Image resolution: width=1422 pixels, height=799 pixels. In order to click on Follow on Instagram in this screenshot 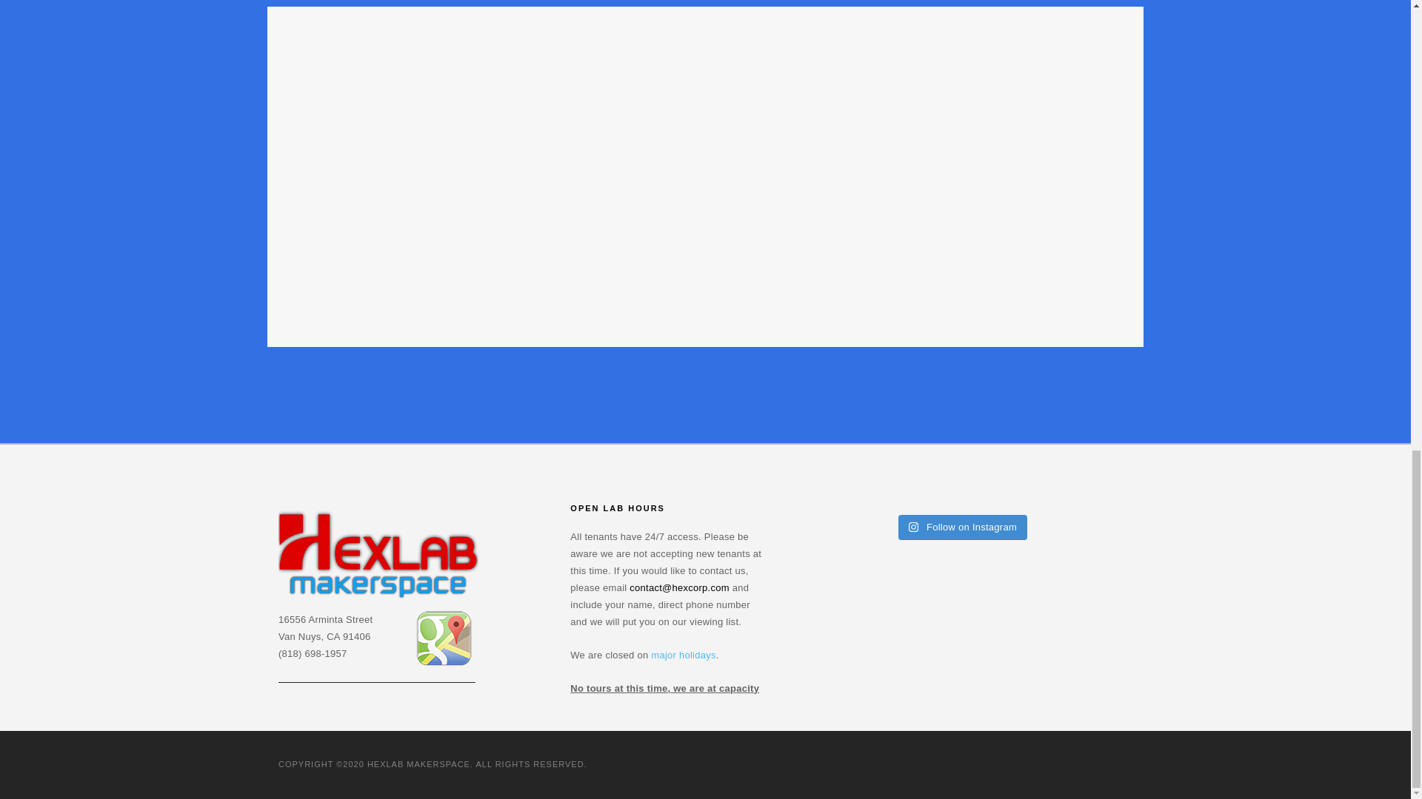, I will do `click(963, 527)`.